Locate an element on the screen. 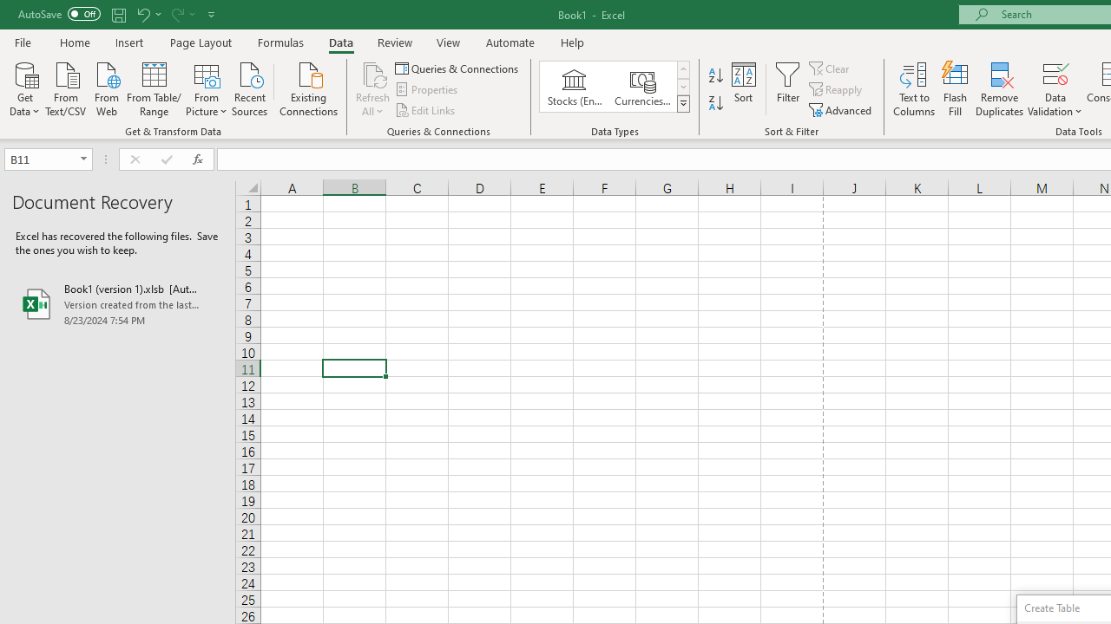 This screenshot has width=1111, height=624. Automate is located at coordinates (510, 42).